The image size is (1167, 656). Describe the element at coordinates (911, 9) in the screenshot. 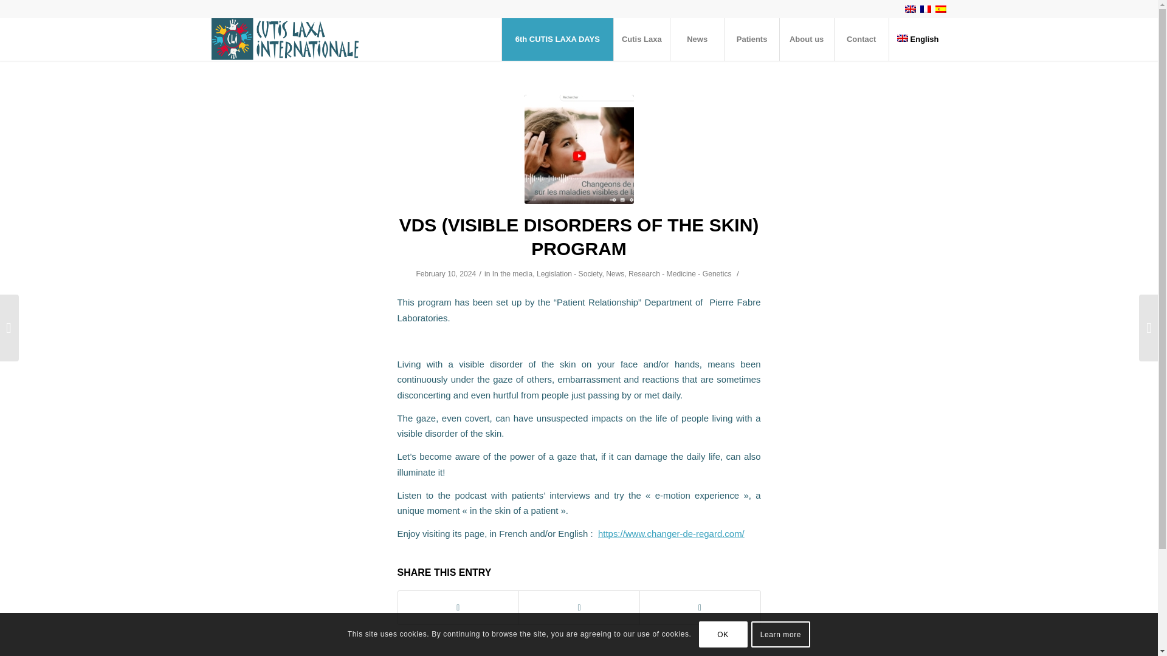

I see `English` at that location.